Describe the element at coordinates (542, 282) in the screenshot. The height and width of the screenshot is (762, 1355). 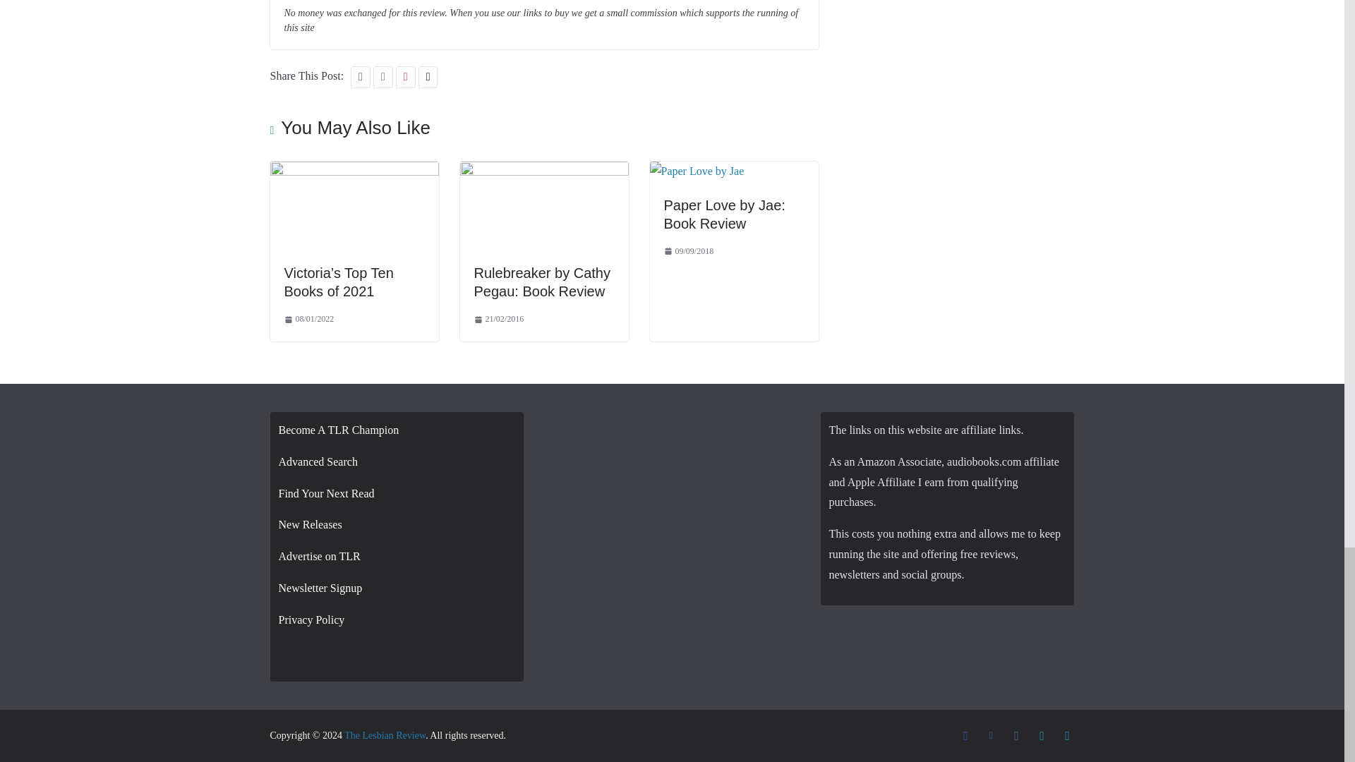
I see `Rulebreaker by Cathy Pegau: Book Review` at that location.